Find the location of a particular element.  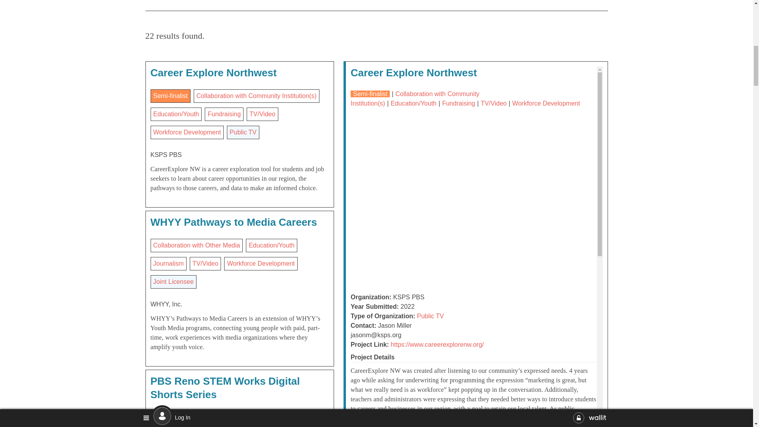

Career Explore Northwest is located at coordinates (213, 72).